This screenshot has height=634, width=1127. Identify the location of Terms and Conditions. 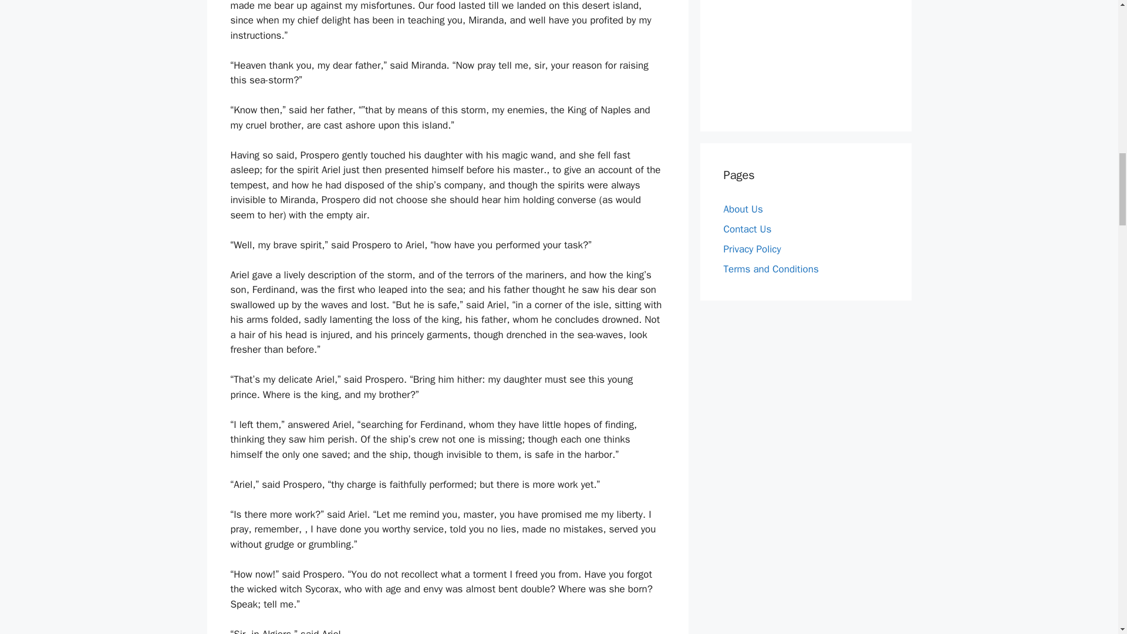
(770, 269).